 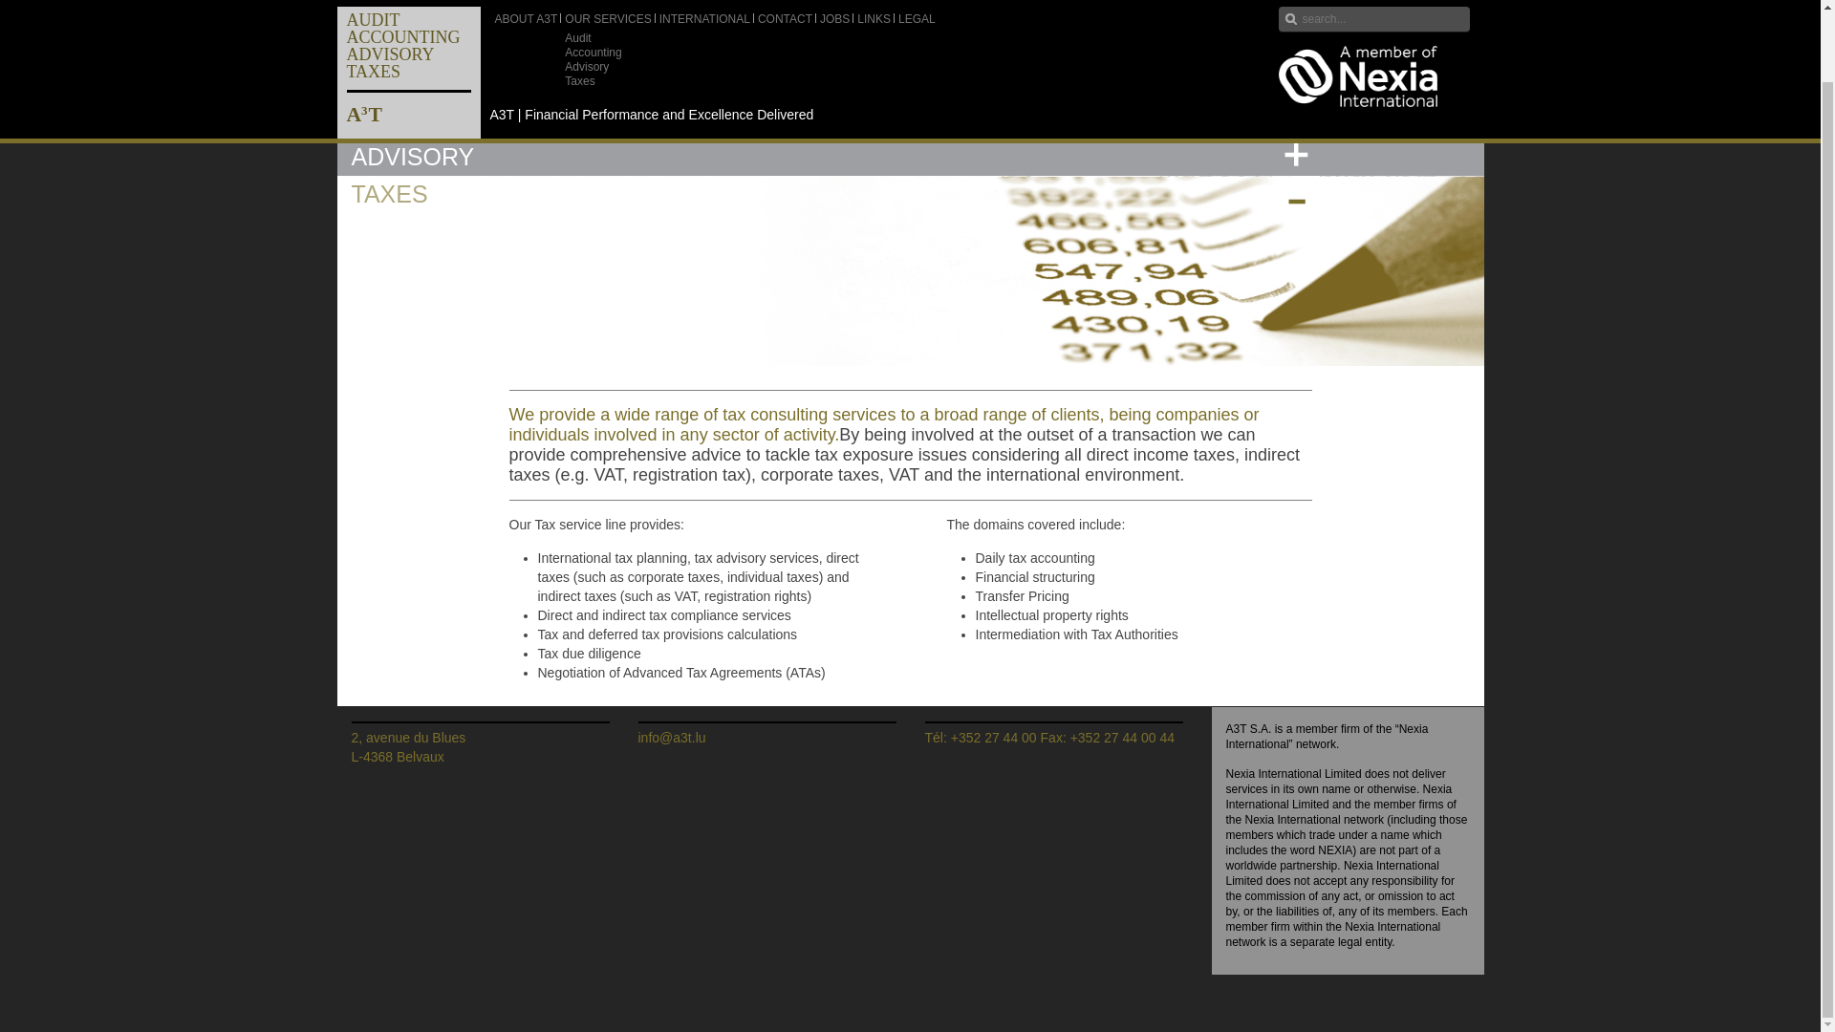 What do you see at coordinates (413, 32) in the screenshot?
I see `Taxes` at bounding box center [413, 32].